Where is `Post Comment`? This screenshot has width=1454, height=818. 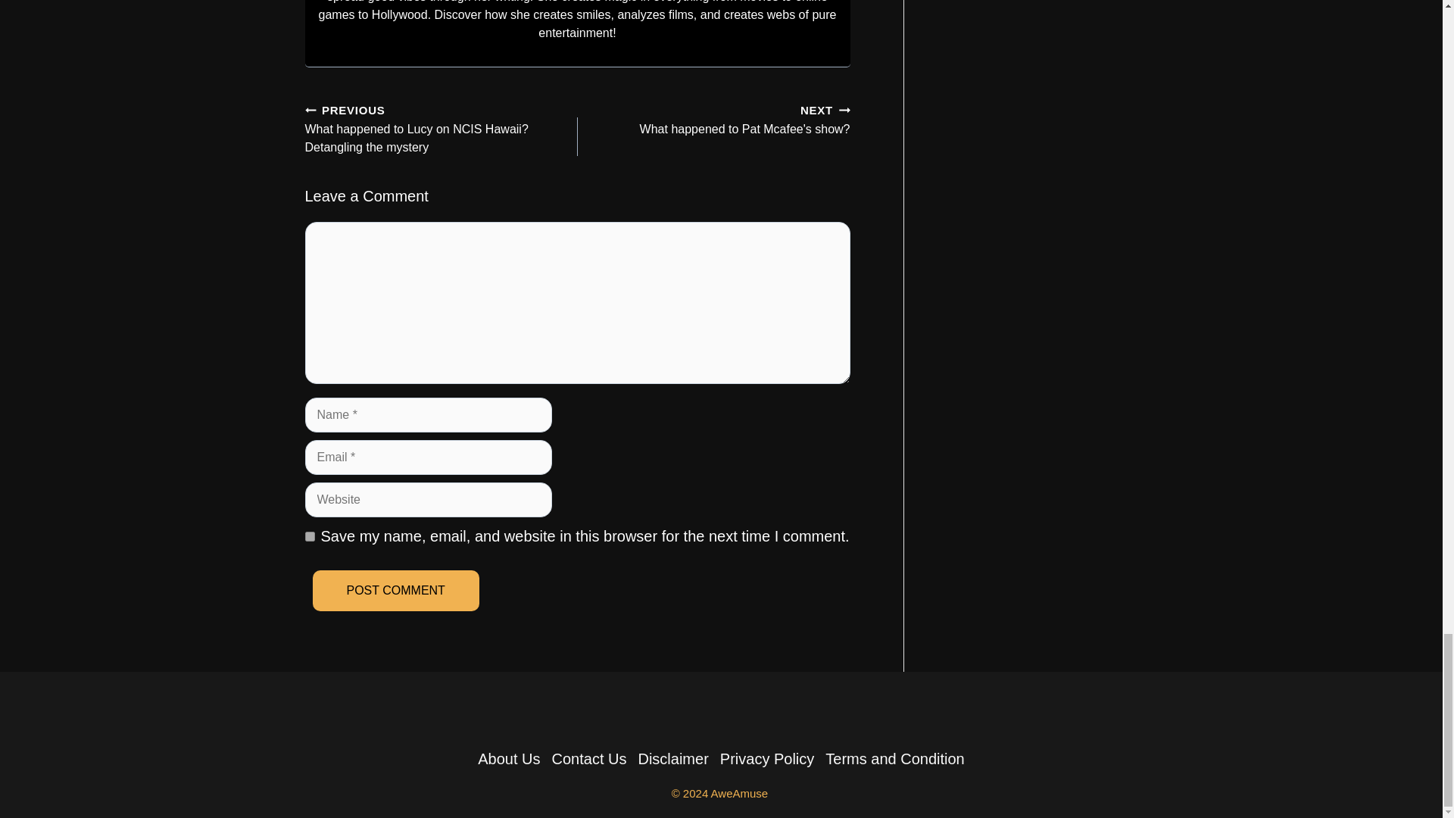
Post Comment is located at coordinates (589, 759).